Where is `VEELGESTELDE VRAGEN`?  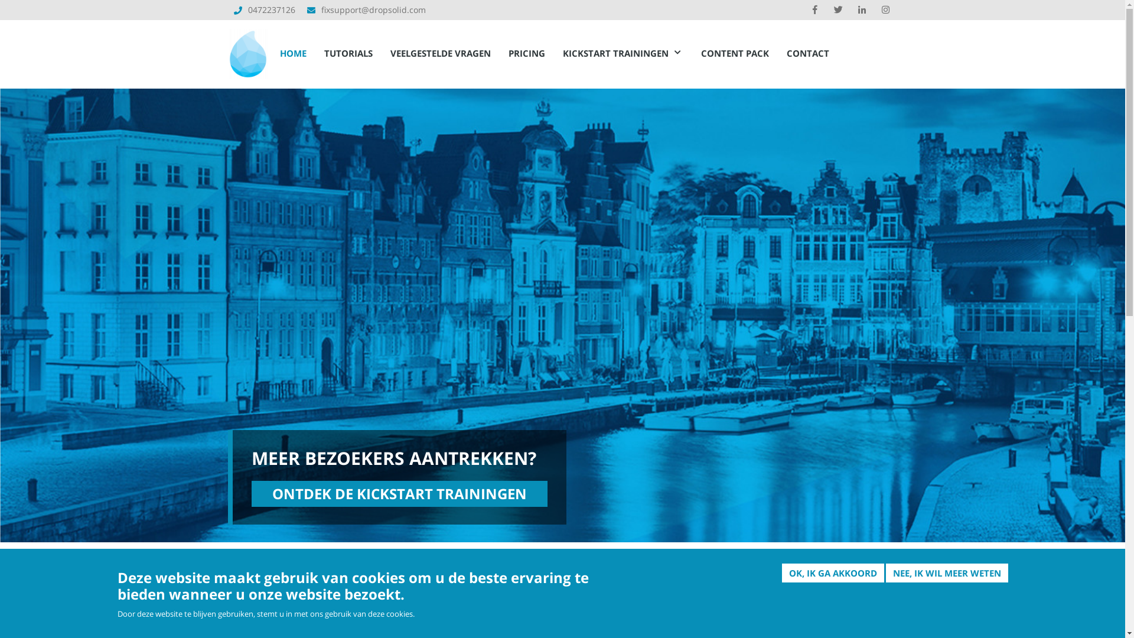
VEELGESTELDE VRAGEN is located at coordinates (441, 53).